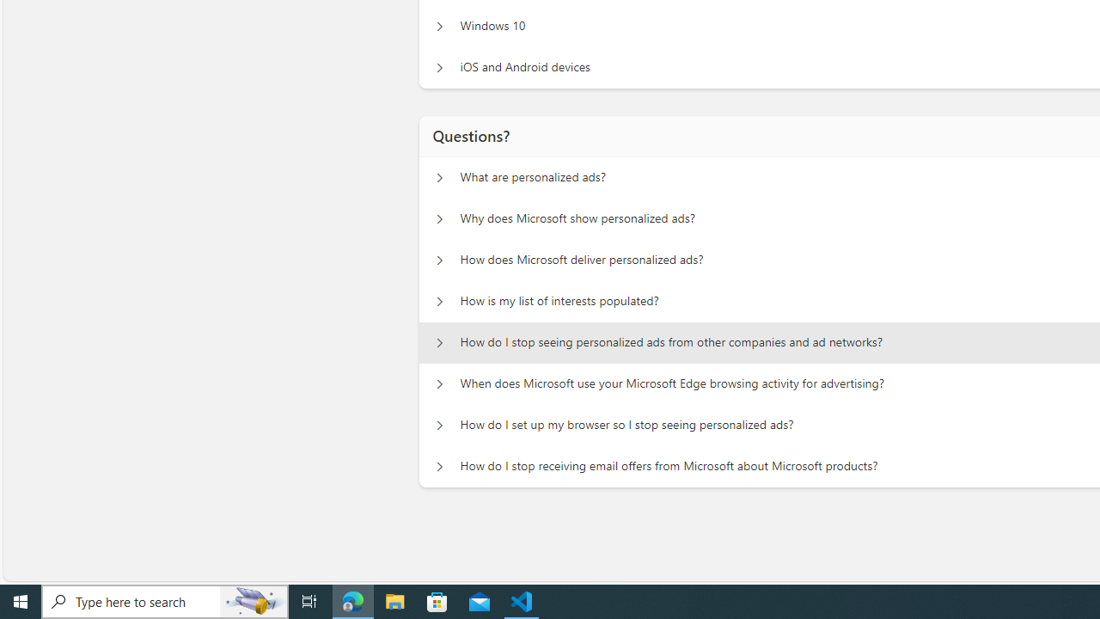  Describe the element at coordinates (439, 260) in the screenshot. I see `Questions? How does Microsoft deliver personalized ads?` at that location.